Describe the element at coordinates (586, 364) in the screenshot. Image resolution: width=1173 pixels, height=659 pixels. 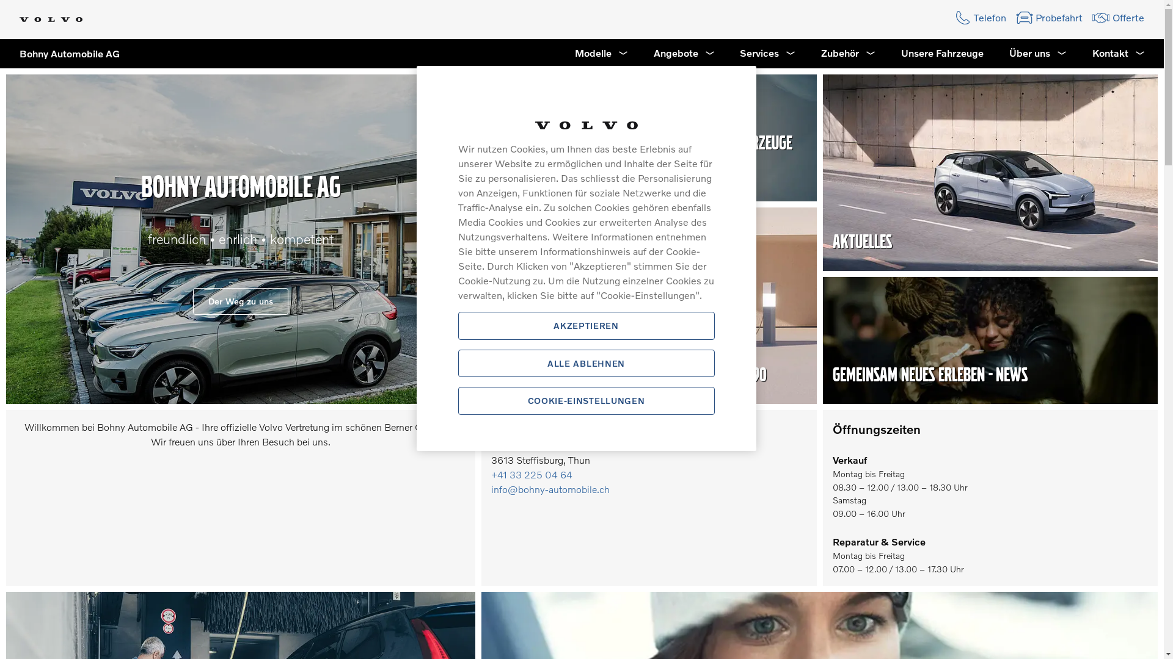
I see `ALLE ABLEHNEN` at that location.